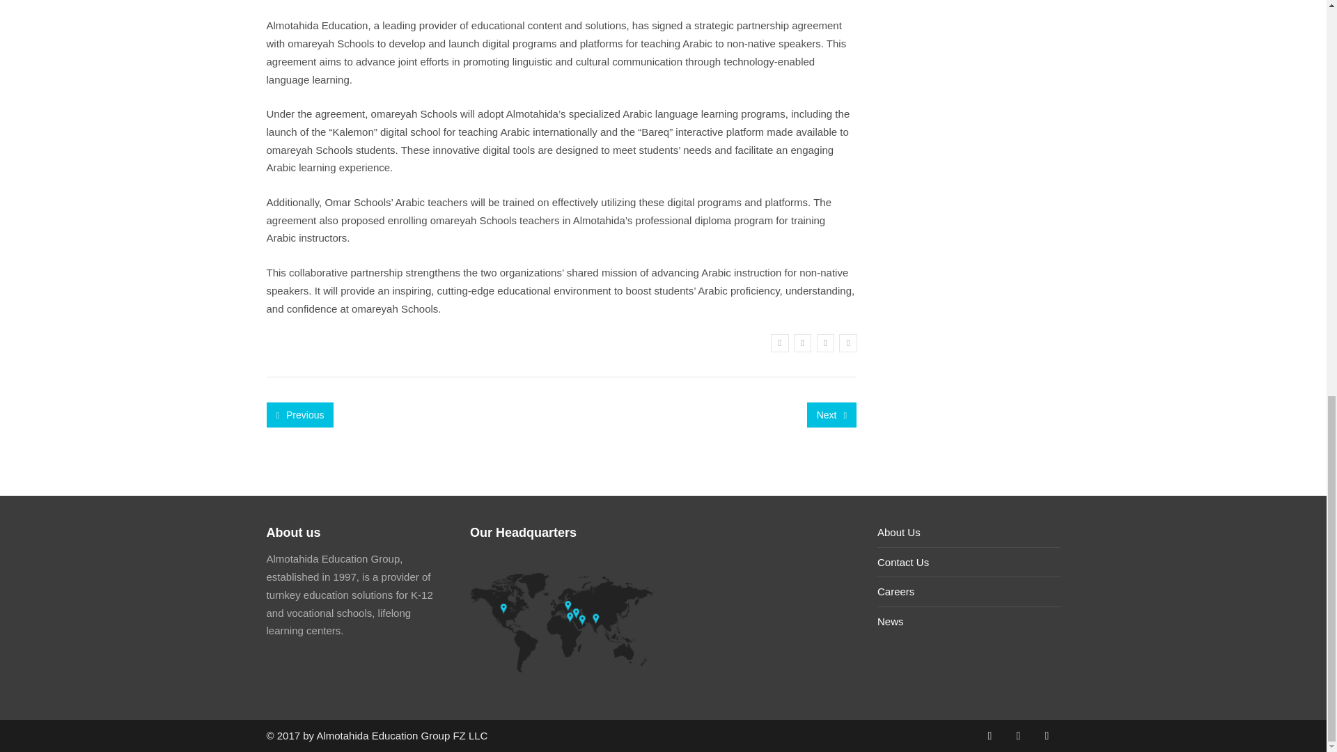  I want to click on Next, so click(831, 415).